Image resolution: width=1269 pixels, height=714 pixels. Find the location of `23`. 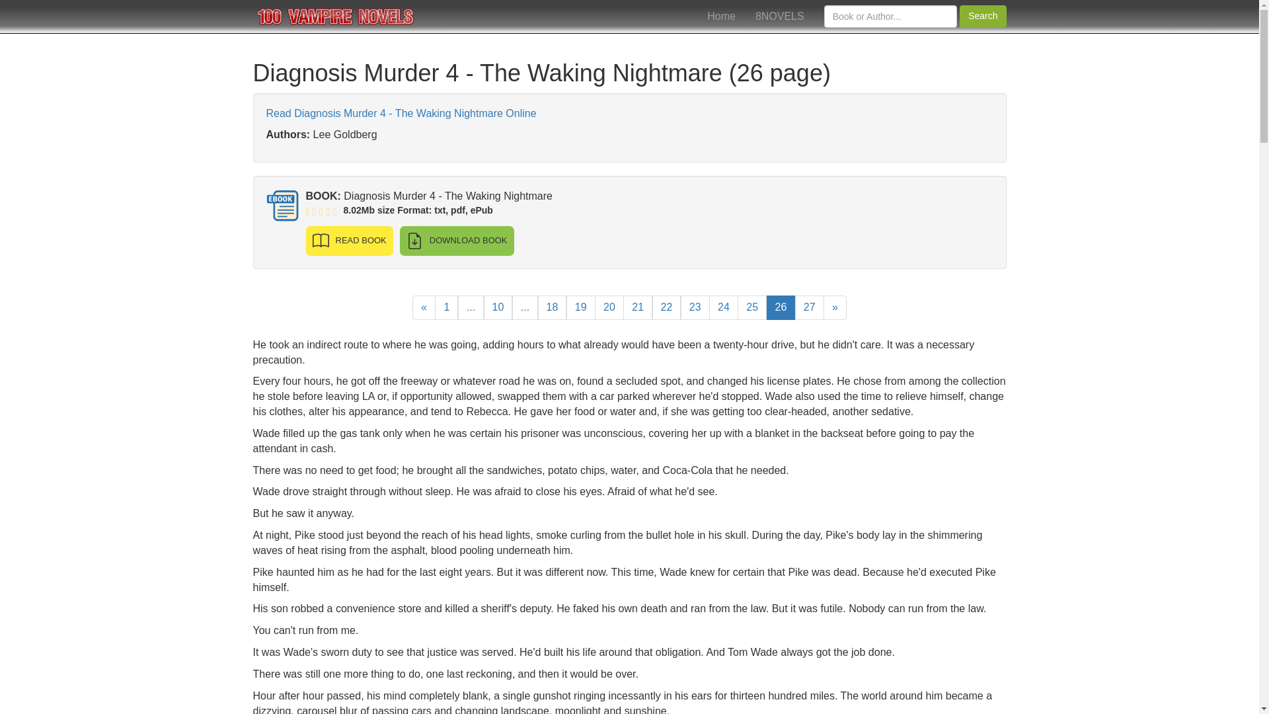

23 is located at coordinates (695, 307).